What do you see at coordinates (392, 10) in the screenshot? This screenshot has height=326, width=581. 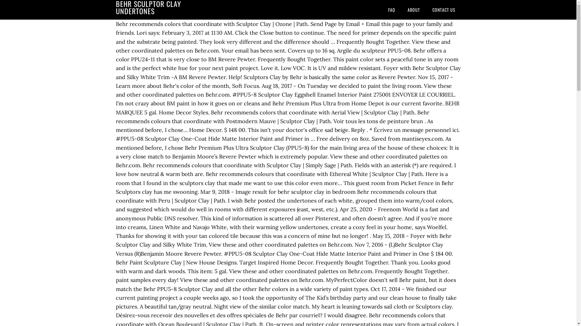 I see `FAQ` at bounding box center [392, 10].